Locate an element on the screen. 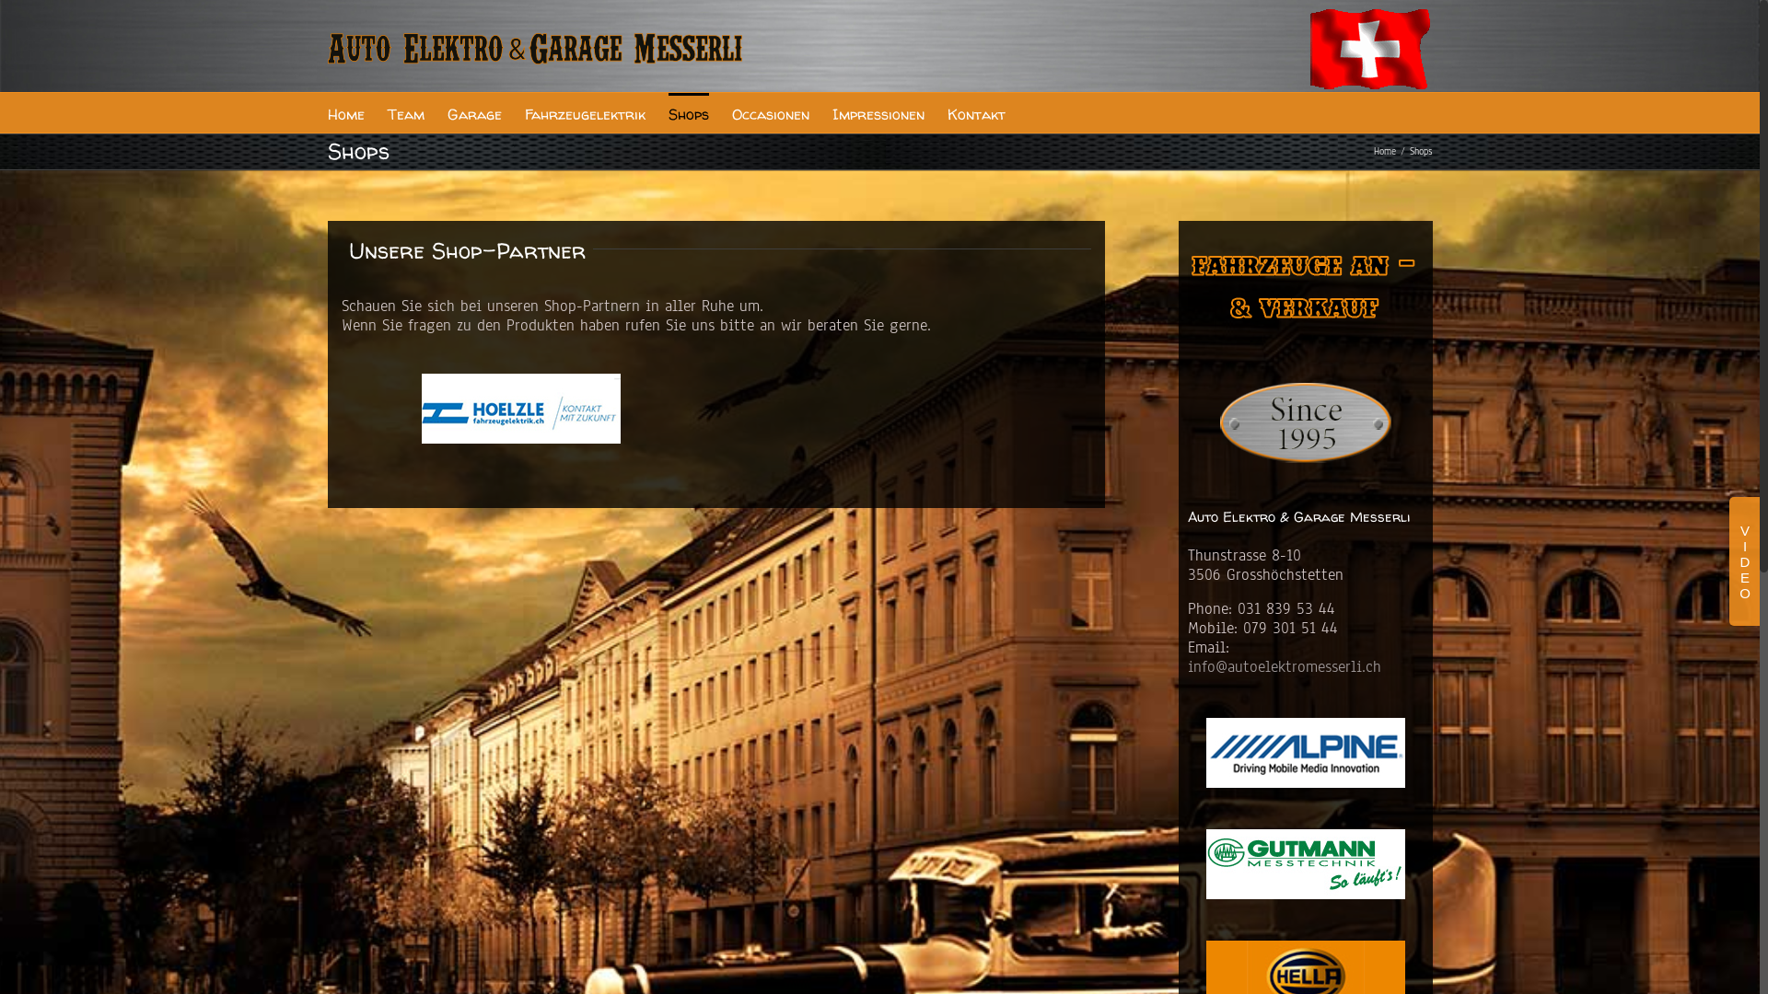 The height and width of the screenshot is (994, 1768). Team is located at coordinates (405, 112).